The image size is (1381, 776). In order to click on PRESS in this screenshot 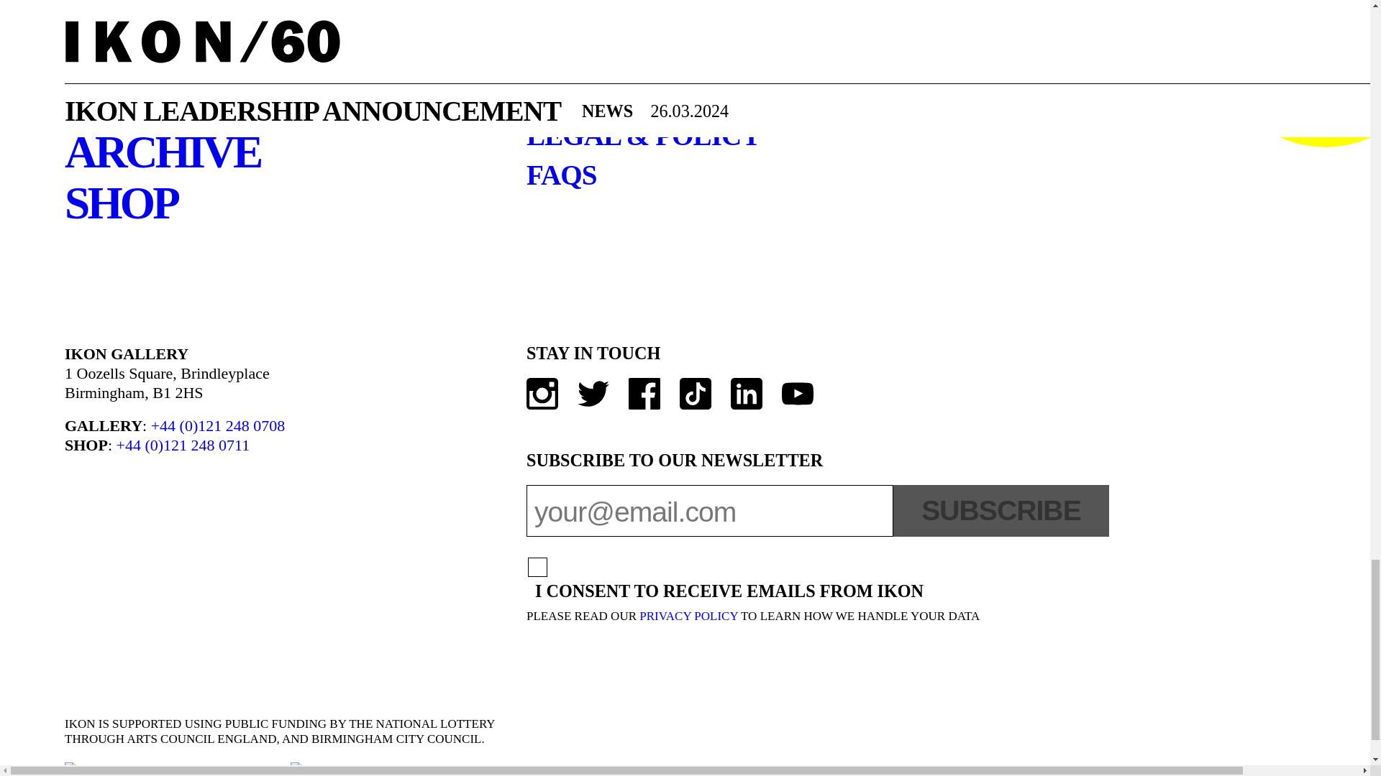, I will do `click(568, 57)`.